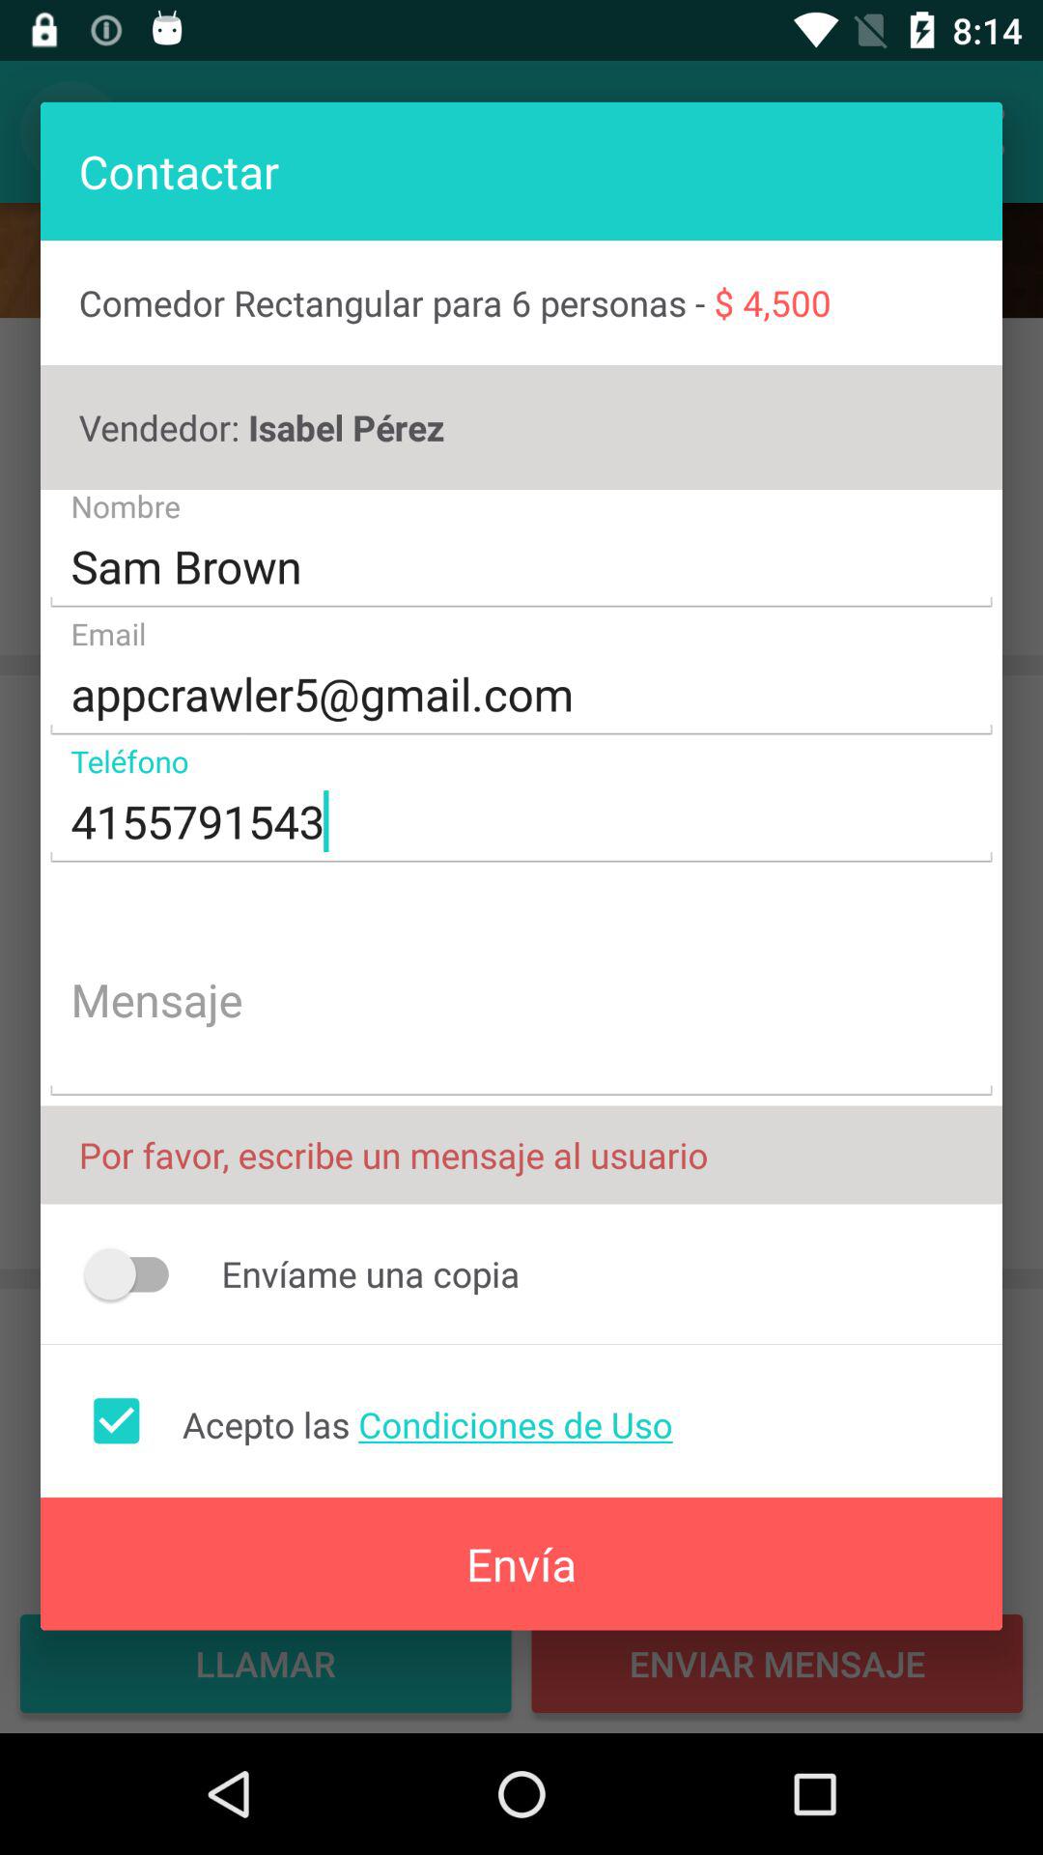 Image resolution: width=1043 pixels, height=1855 pixels. I want to click on turn off the icon above the 4155791543, so click(521, 695).